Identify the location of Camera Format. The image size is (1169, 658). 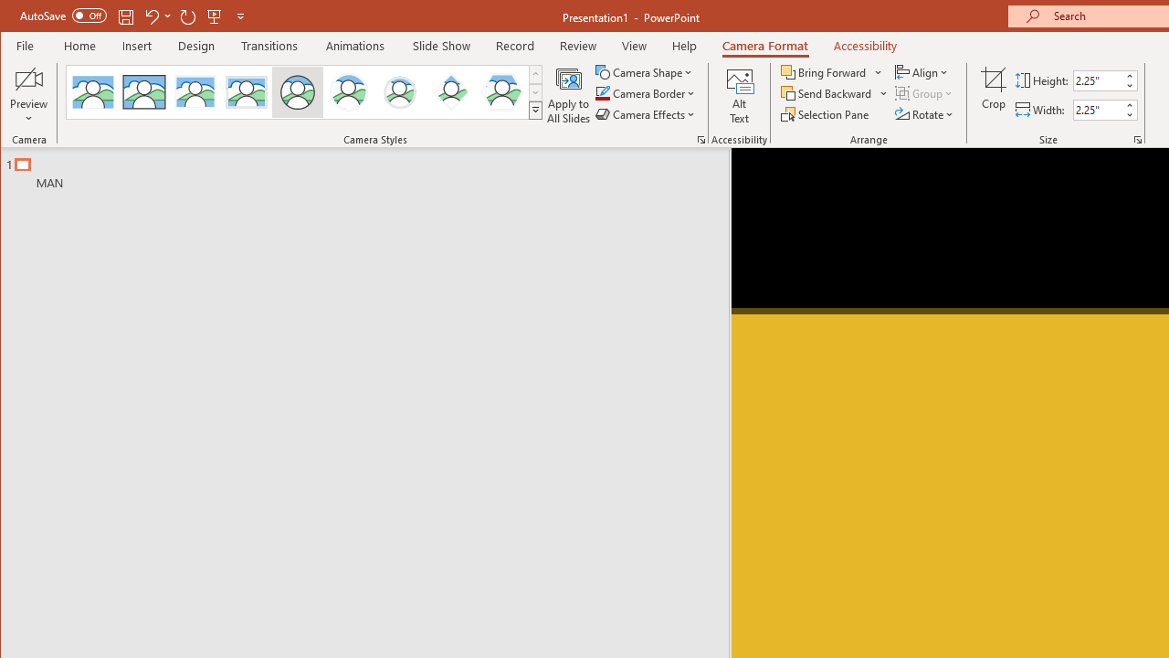
(765, 46).